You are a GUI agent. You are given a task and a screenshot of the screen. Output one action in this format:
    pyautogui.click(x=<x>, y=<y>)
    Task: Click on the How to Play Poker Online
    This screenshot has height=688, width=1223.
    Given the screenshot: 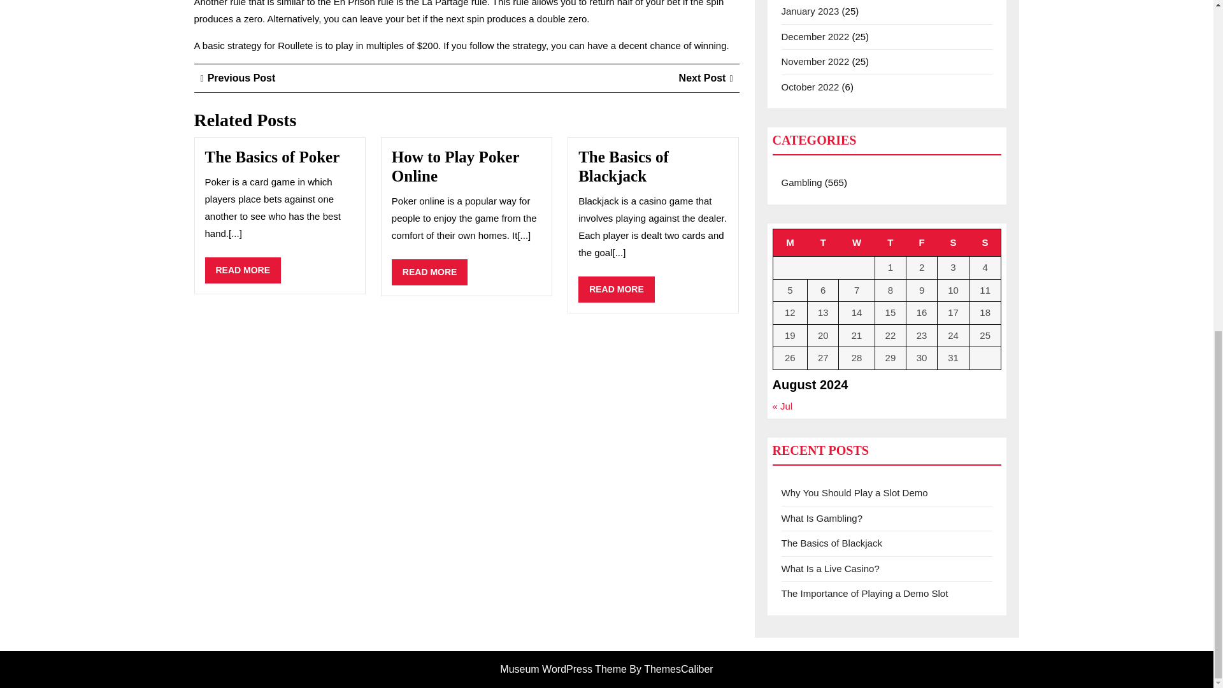 What is the action you would take?
    pyautogui.click(x=890, y=242)
    